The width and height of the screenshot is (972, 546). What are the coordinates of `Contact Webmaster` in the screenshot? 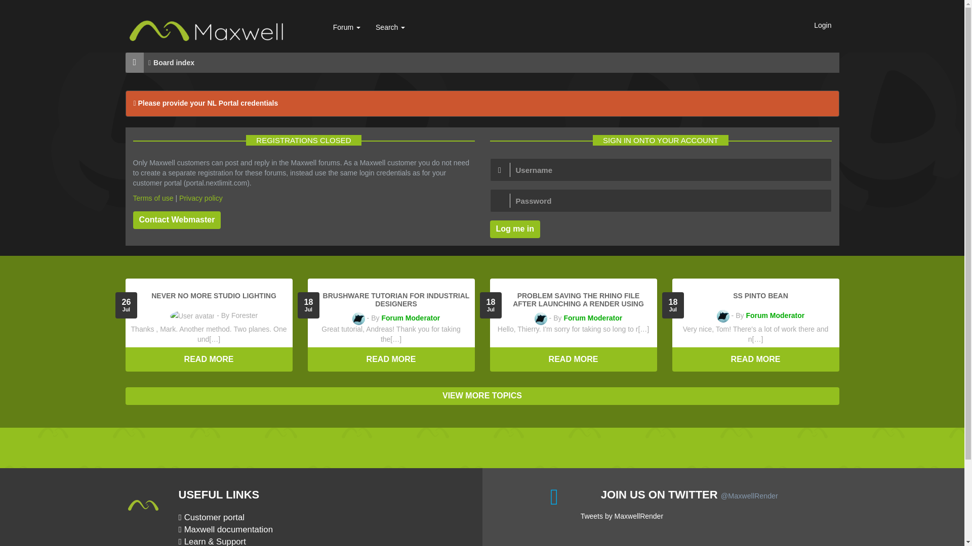 It's located at (176, 219).